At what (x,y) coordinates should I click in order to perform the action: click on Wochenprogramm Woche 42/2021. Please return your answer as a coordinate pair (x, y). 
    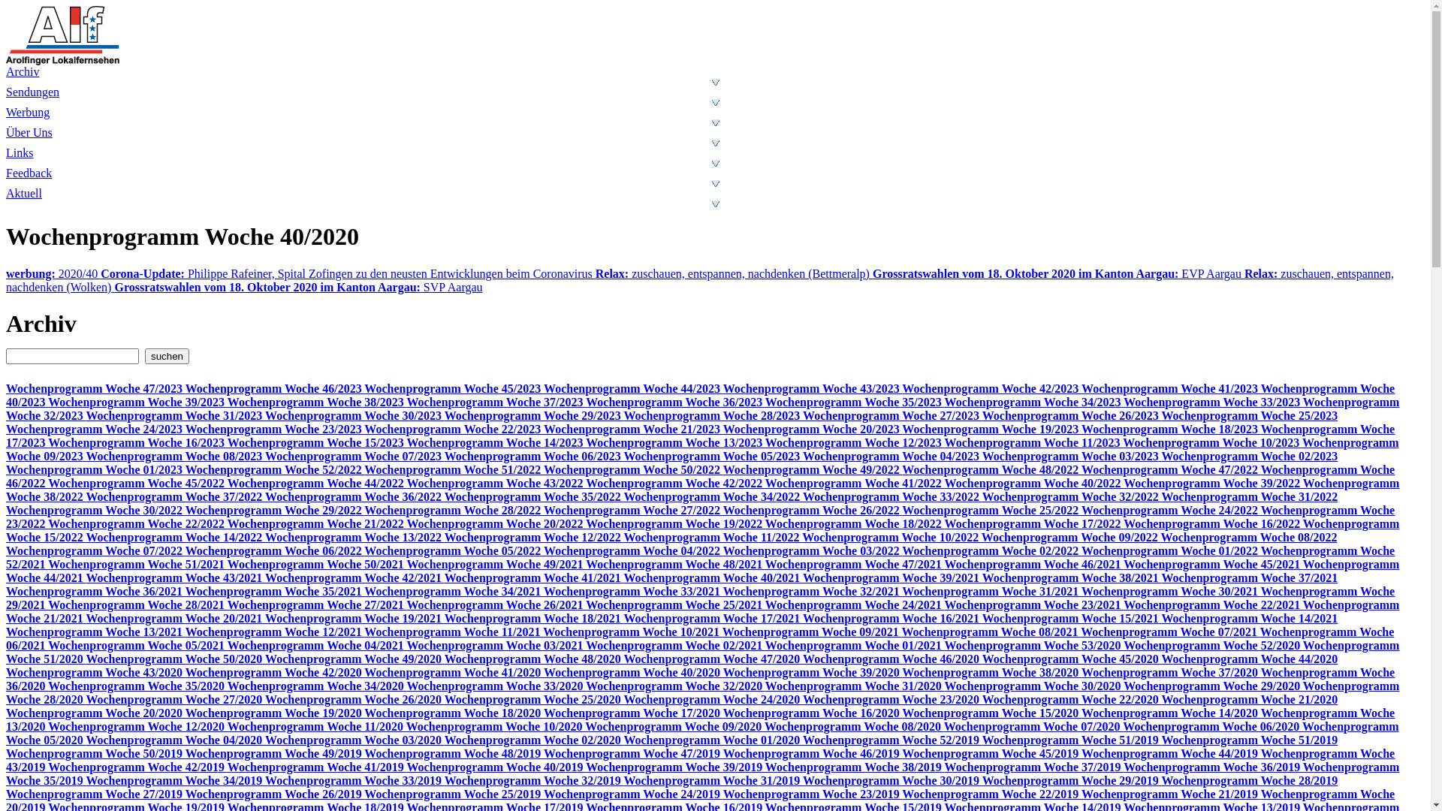
    Looking at the image, I should click on (354, 578).